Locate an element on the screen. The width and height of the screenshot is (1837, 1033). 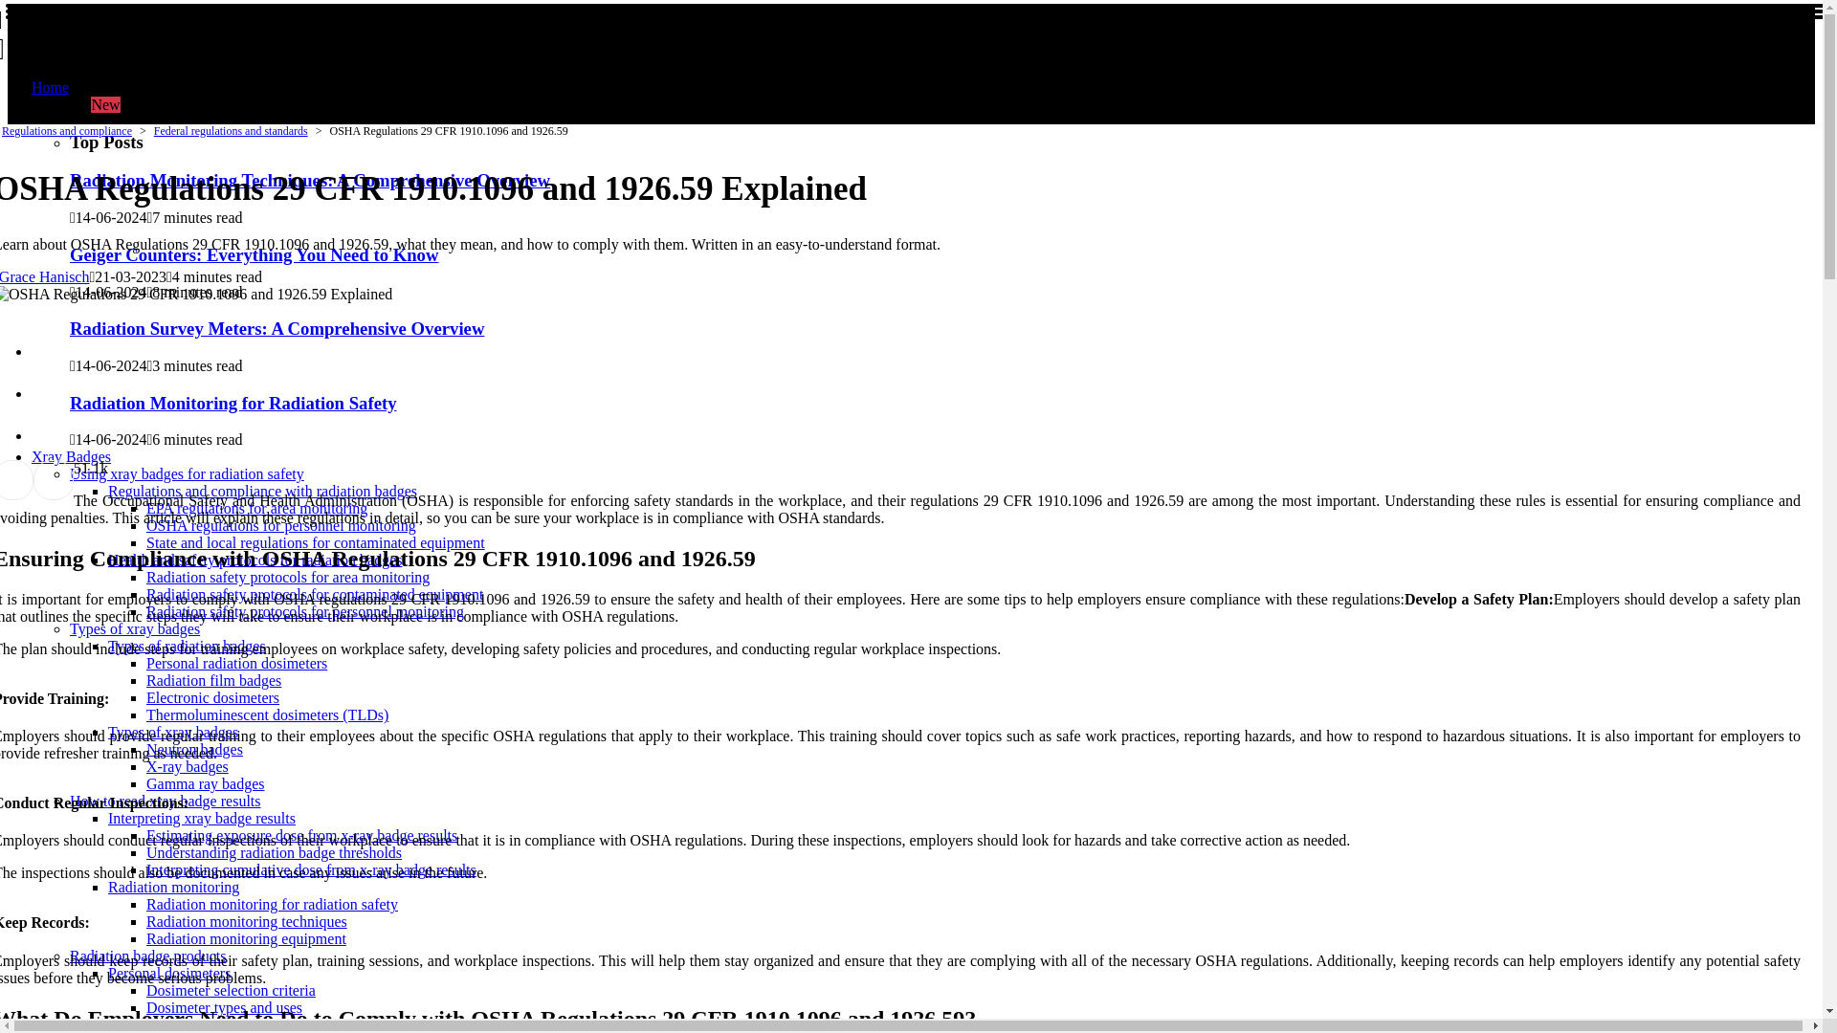
Like is located at coordinates (77, 467).